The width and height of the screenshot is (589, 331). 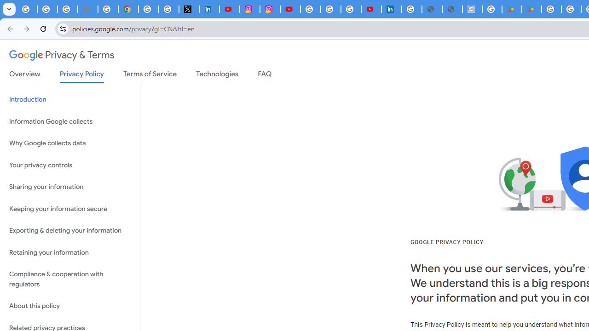 I want to click on Android Apps on Google Play, so click(x=512, y=9).